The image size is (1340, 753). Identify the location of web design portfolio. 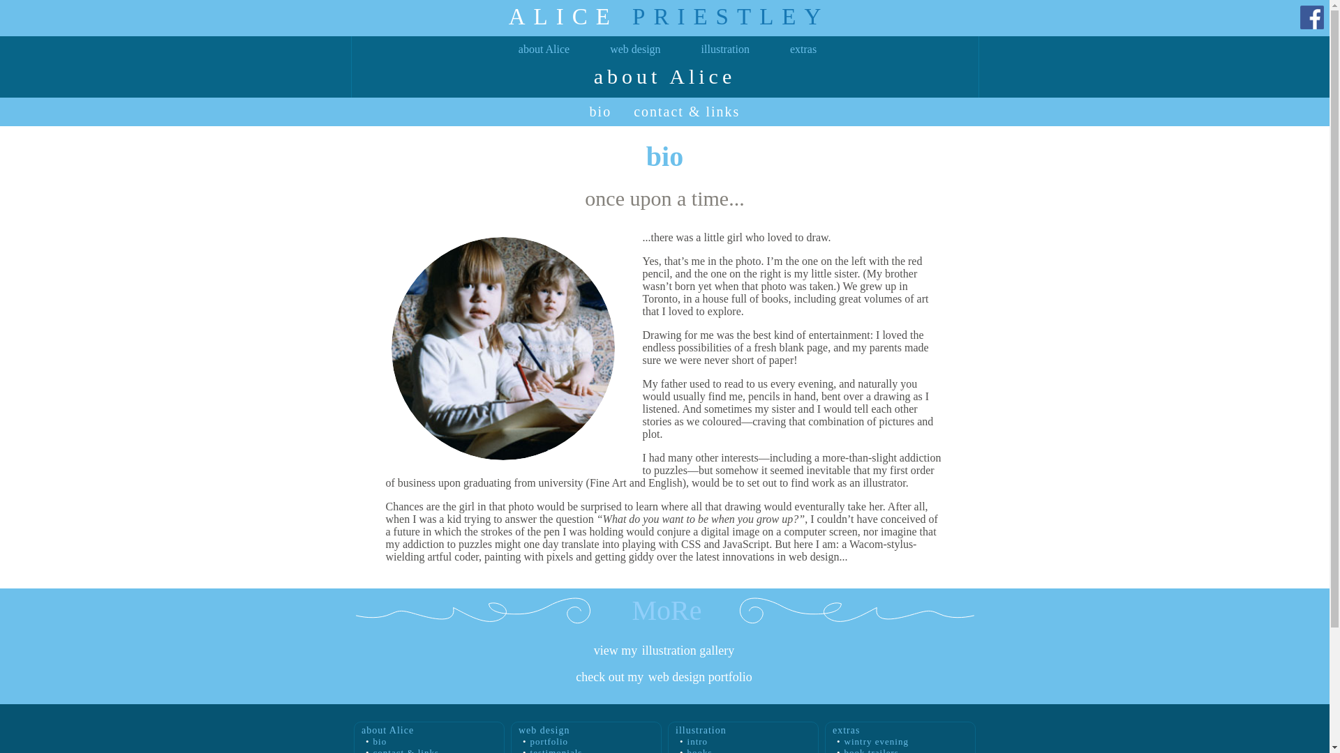
(700, 676).